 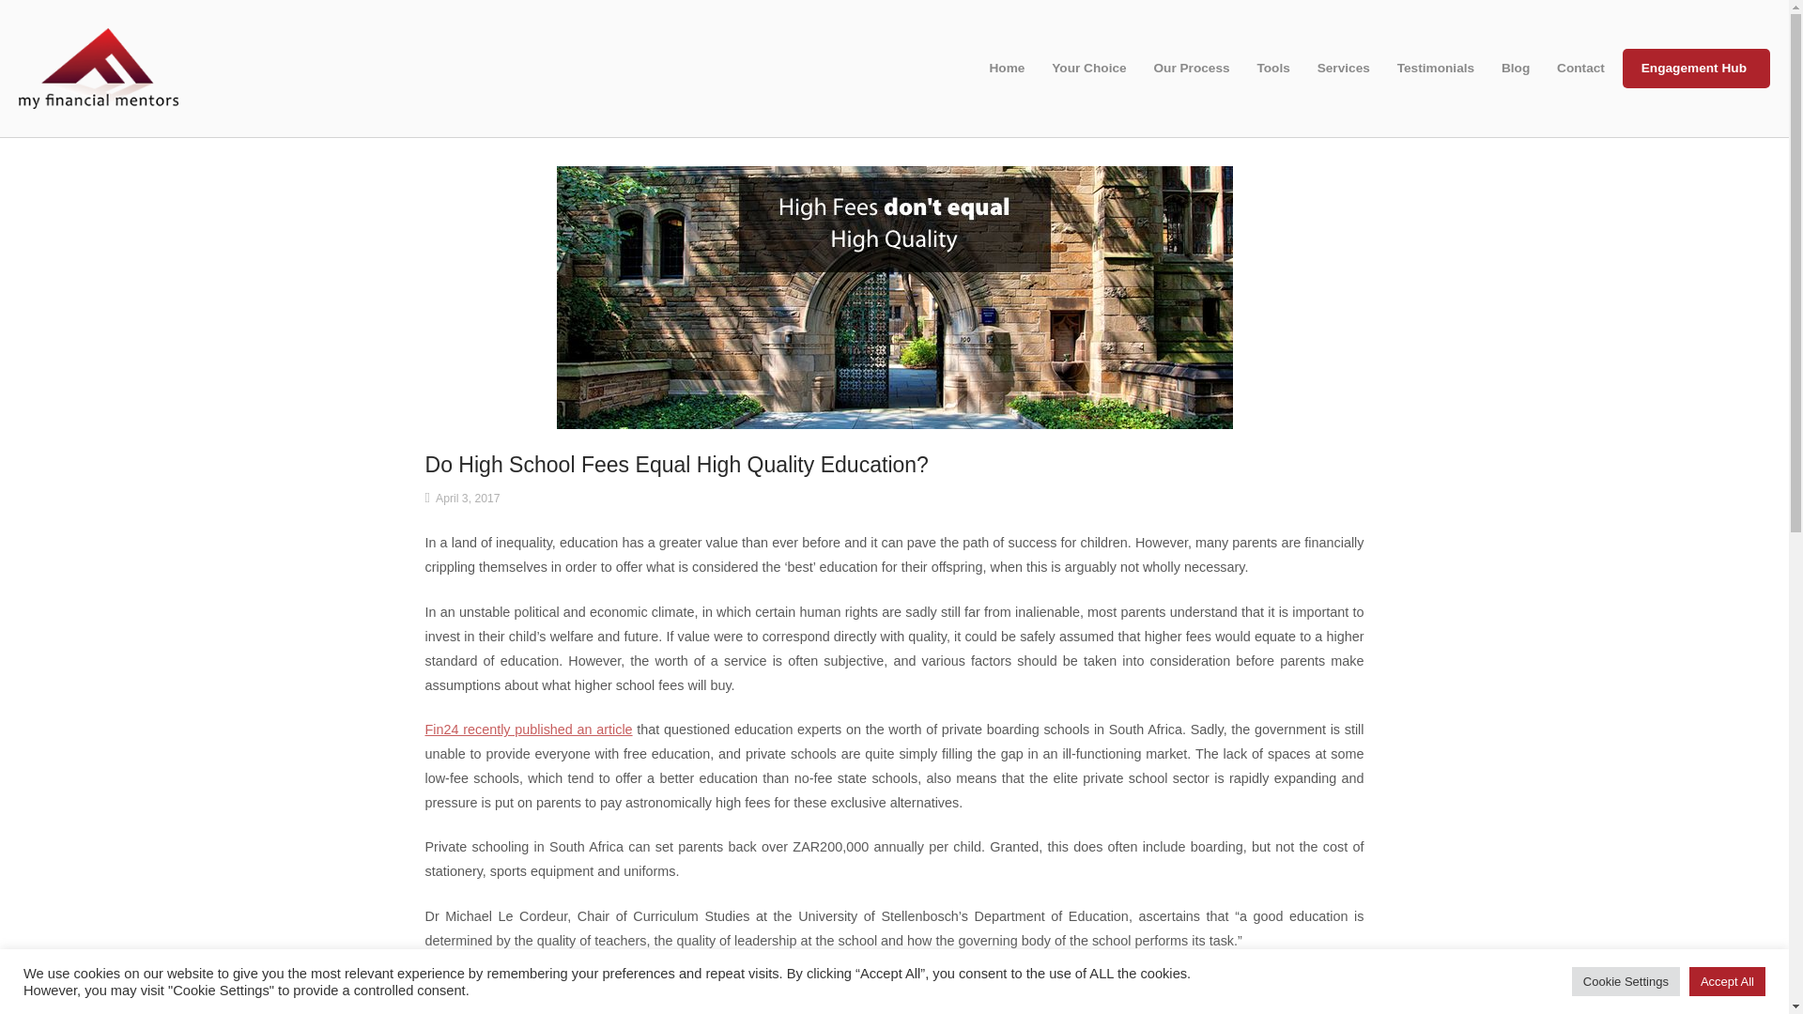 What do you see at coordinates (1275, 68) in the screenshot?
I see `Tools` at bounding box center [1275, 68].